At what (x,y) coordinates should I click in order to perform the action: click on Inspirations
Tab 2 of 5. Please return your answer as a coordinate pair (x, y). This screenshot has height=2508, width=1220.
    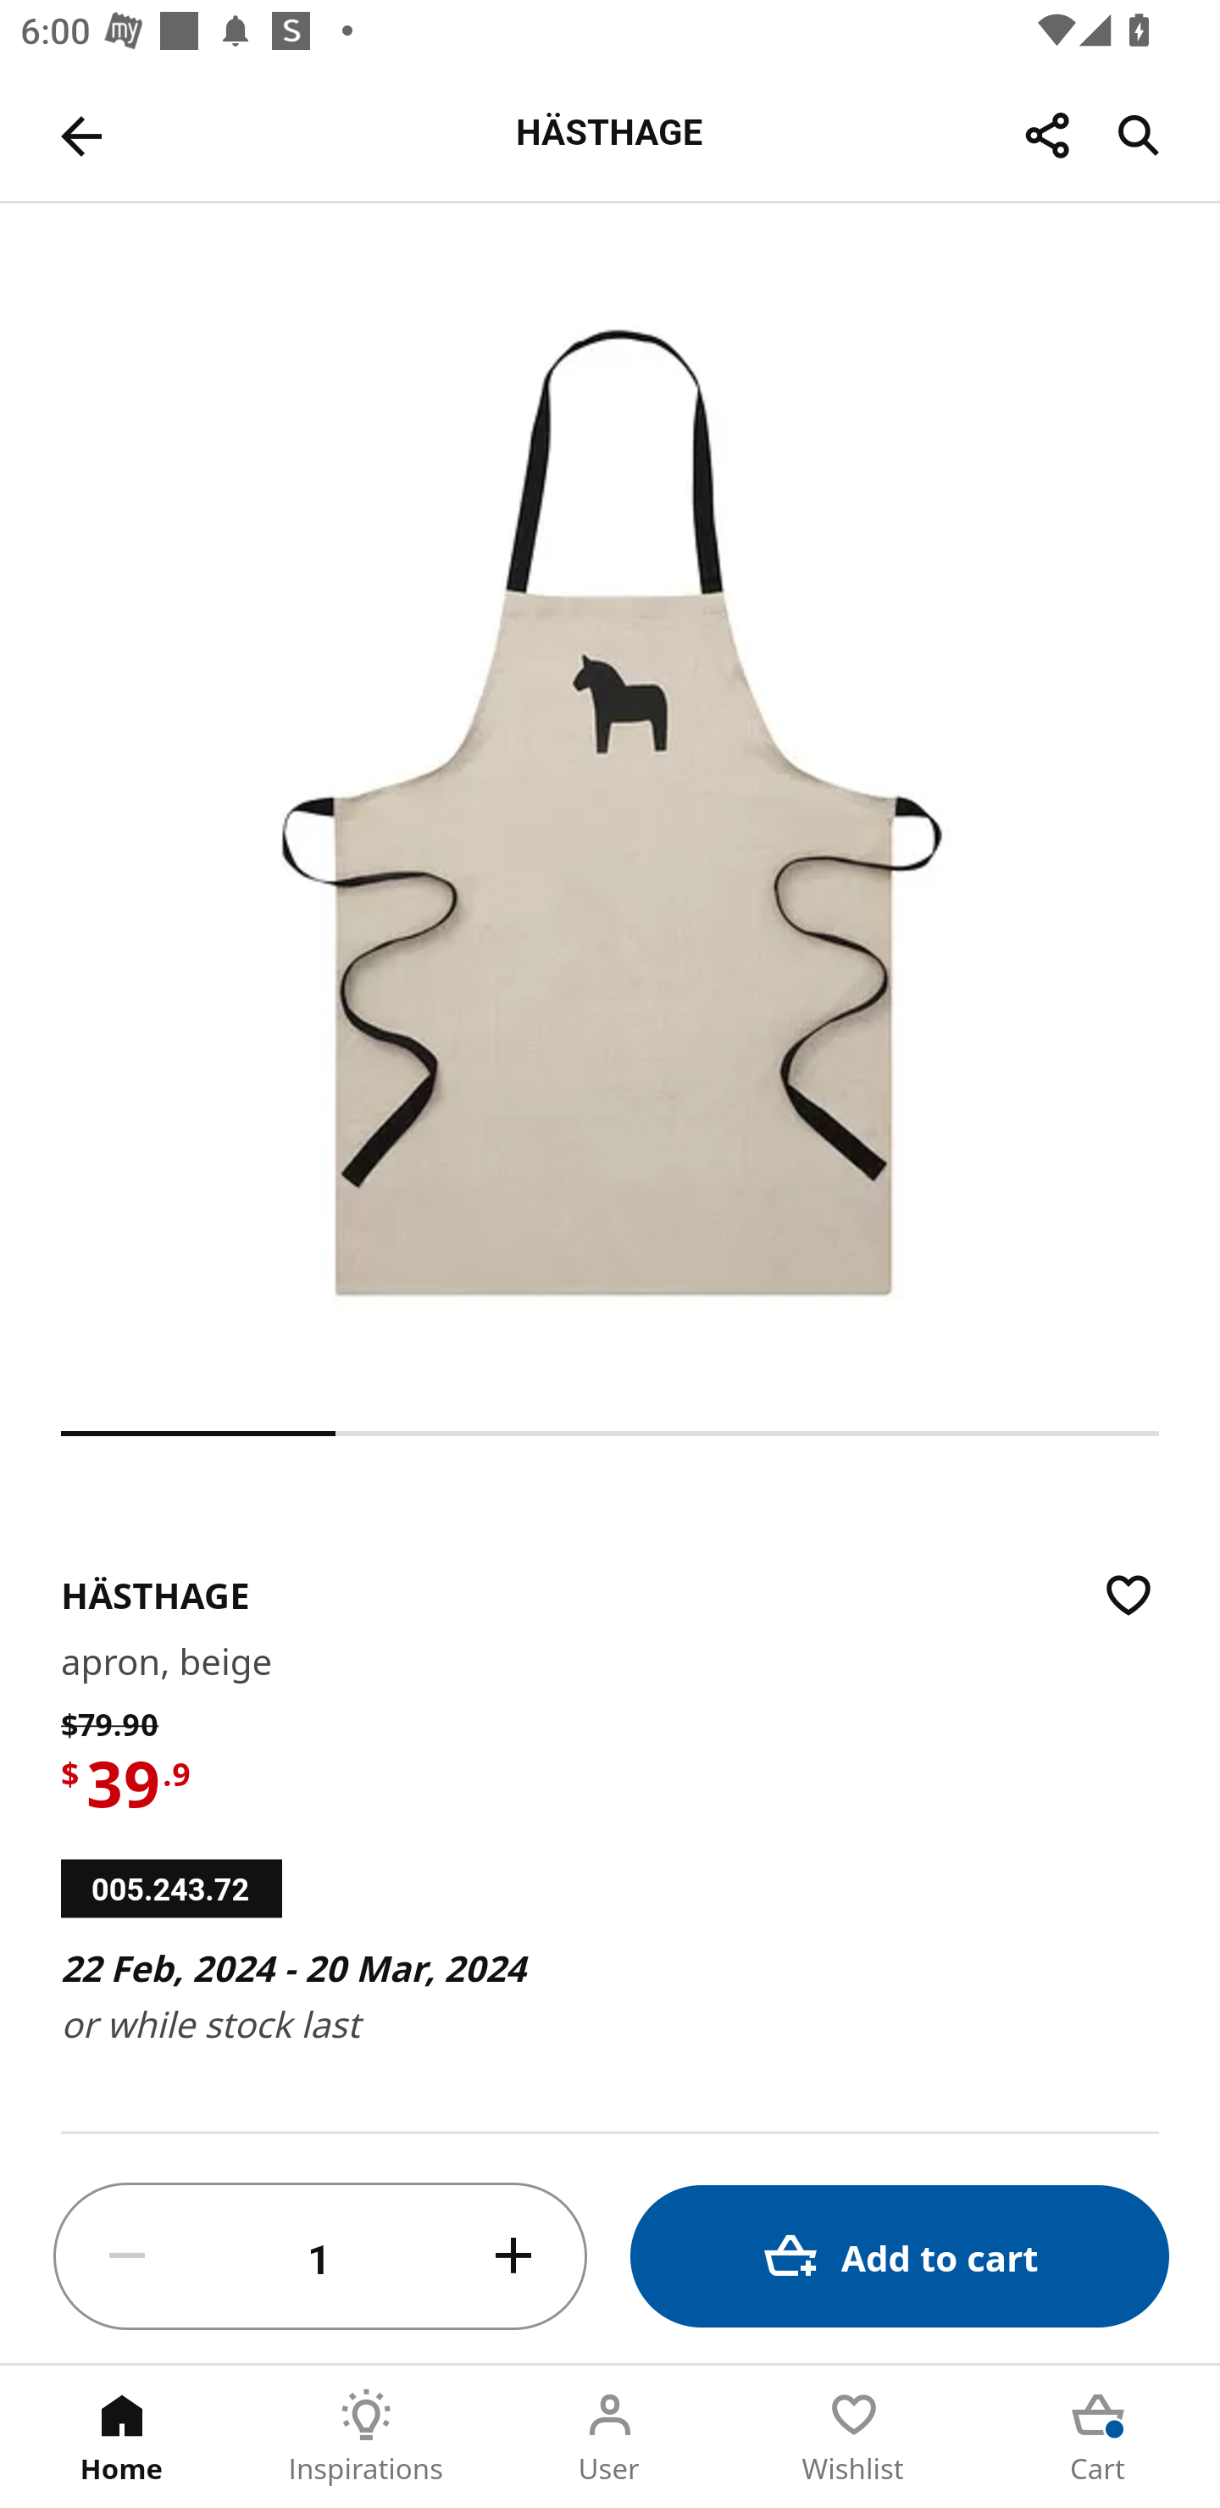
    Looking at the image, I should click on (366, 2437).